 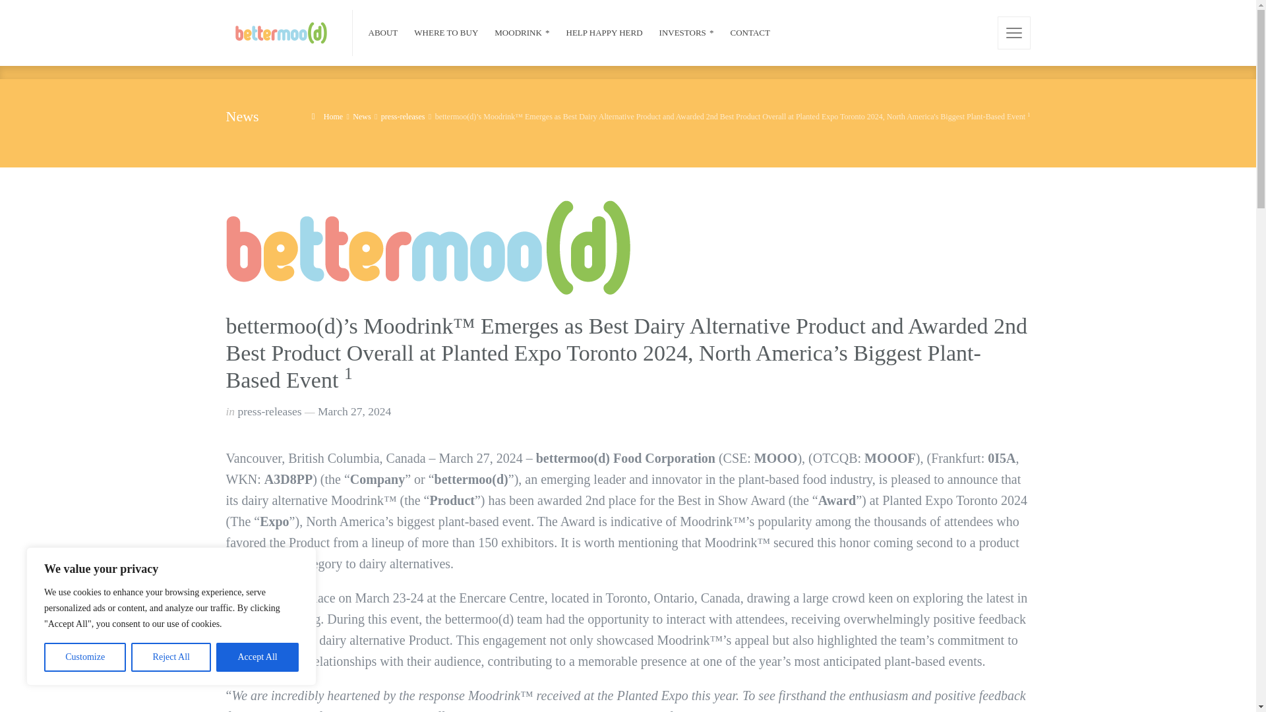 I want to click on Customize, so click(x=84, y=657).